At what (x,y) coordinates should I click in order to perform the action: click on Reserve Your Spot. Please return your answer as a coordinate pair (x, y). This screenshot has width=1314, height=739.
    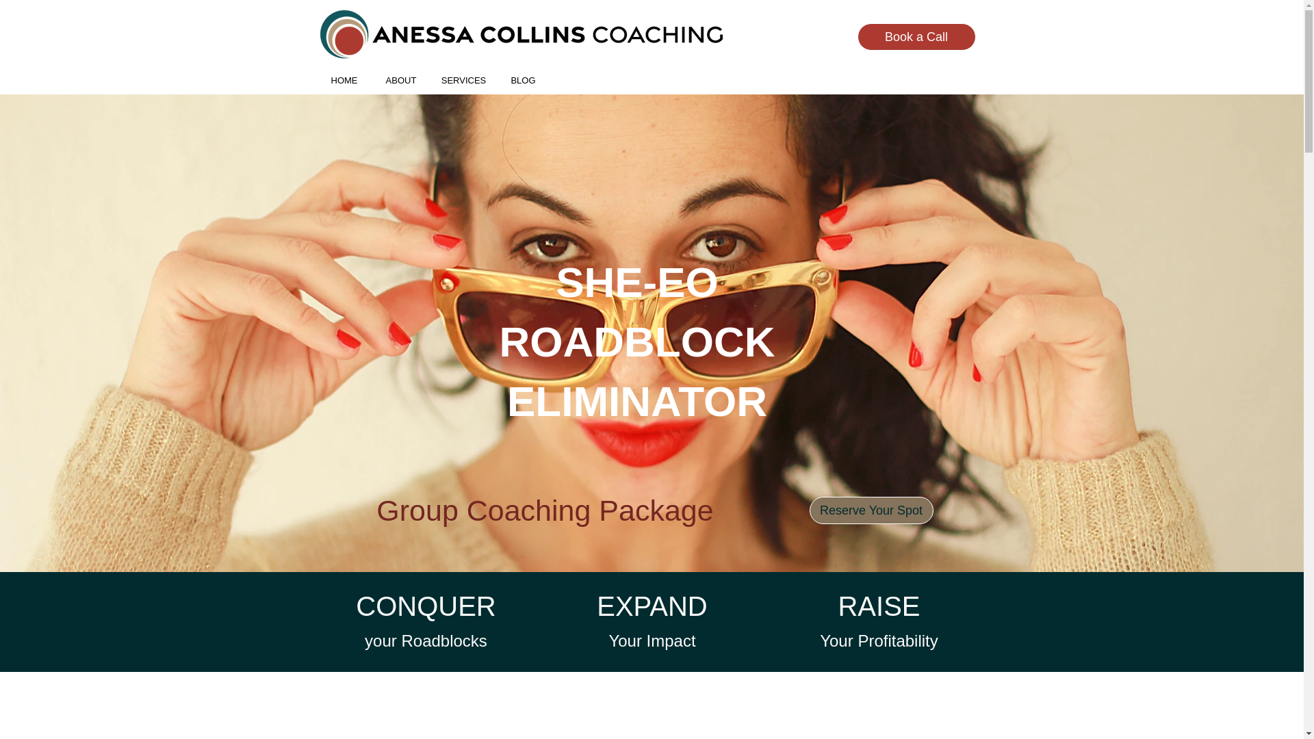
    Looking at the image, I should click on (871, 510).